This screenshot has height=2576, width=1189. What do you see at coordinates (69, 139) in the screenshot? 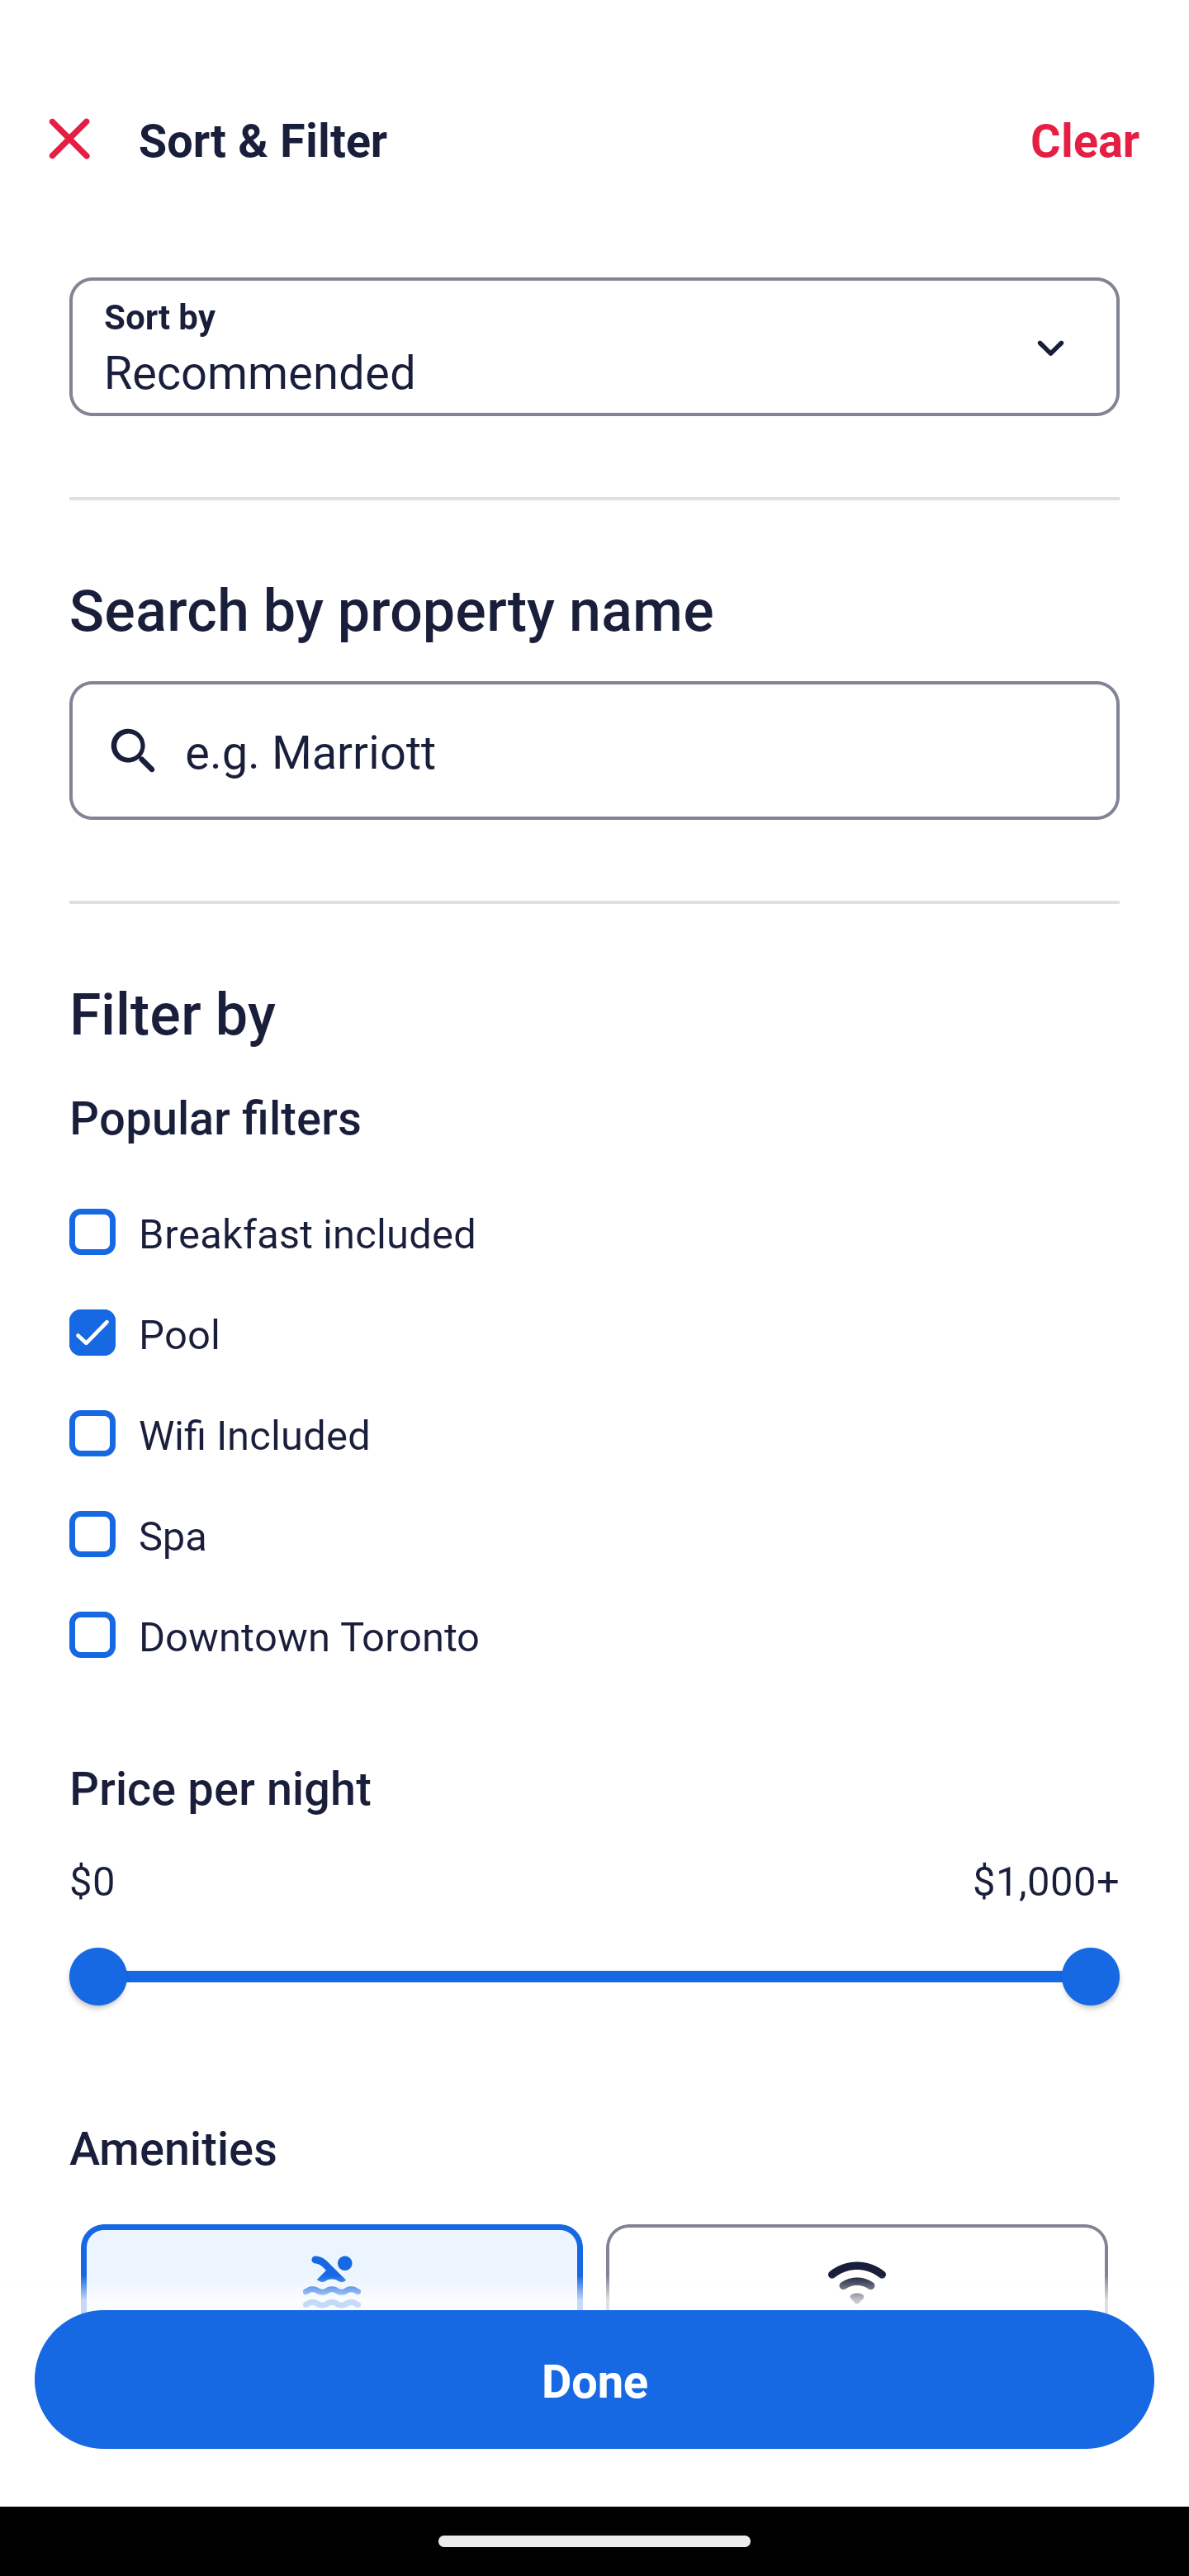
I see `Close Sort and Filter` at bounding box center [69, 139].